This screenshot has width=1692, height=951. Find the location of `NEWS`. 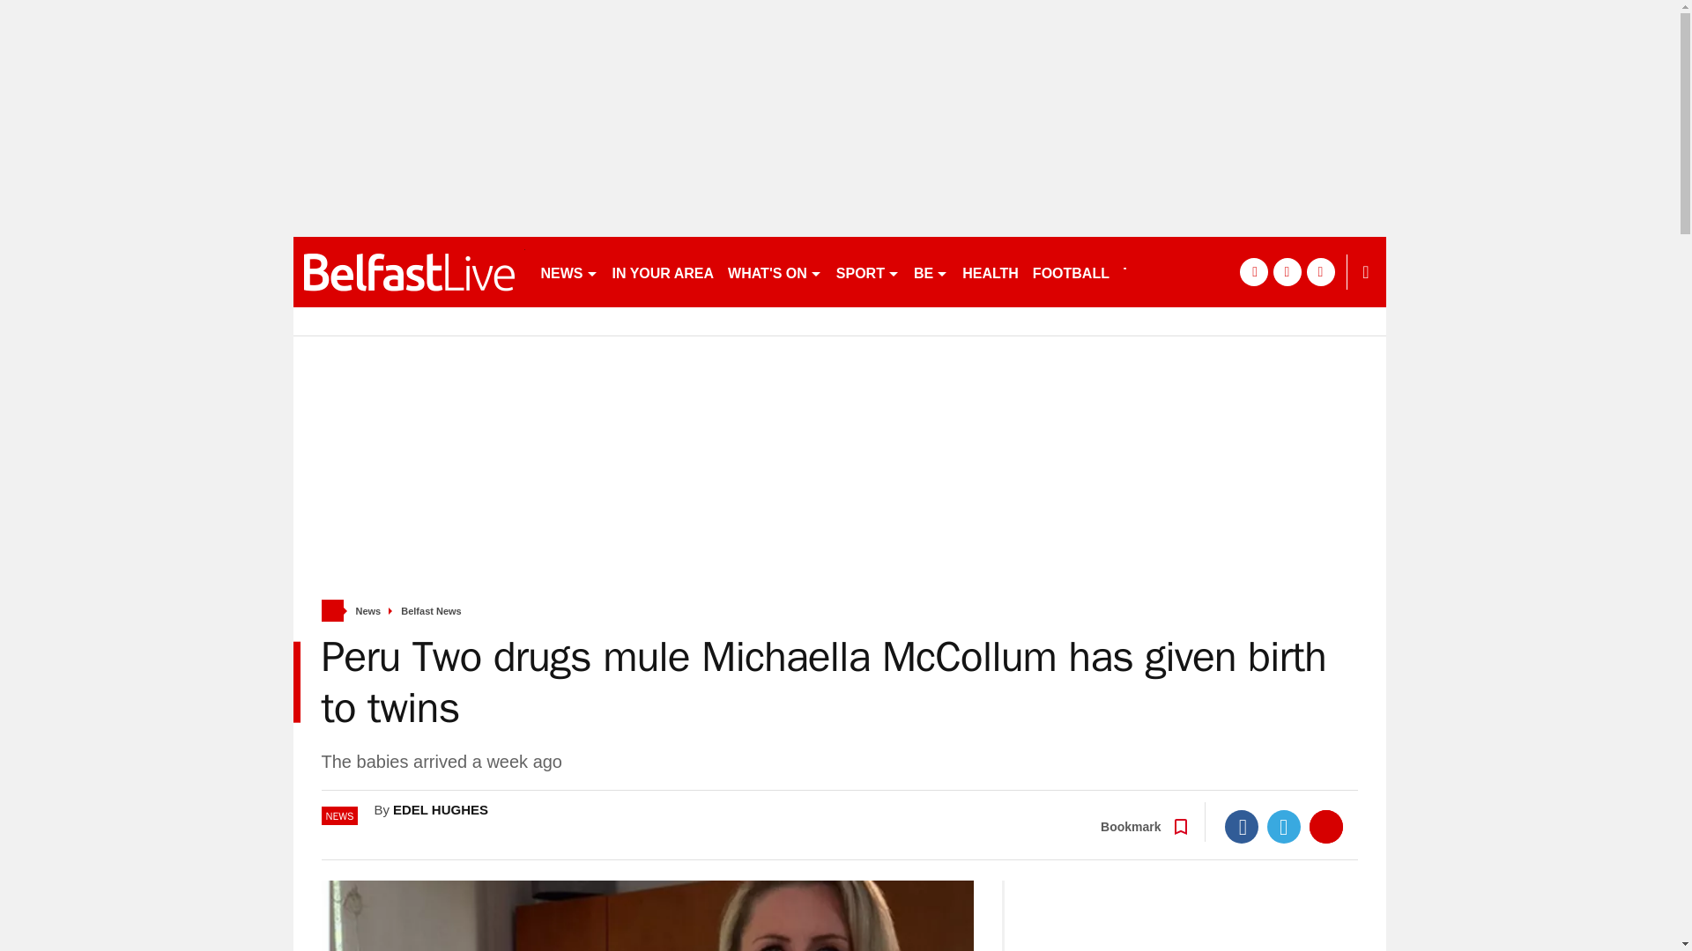

NEWS is located at coordinates (569, 271).